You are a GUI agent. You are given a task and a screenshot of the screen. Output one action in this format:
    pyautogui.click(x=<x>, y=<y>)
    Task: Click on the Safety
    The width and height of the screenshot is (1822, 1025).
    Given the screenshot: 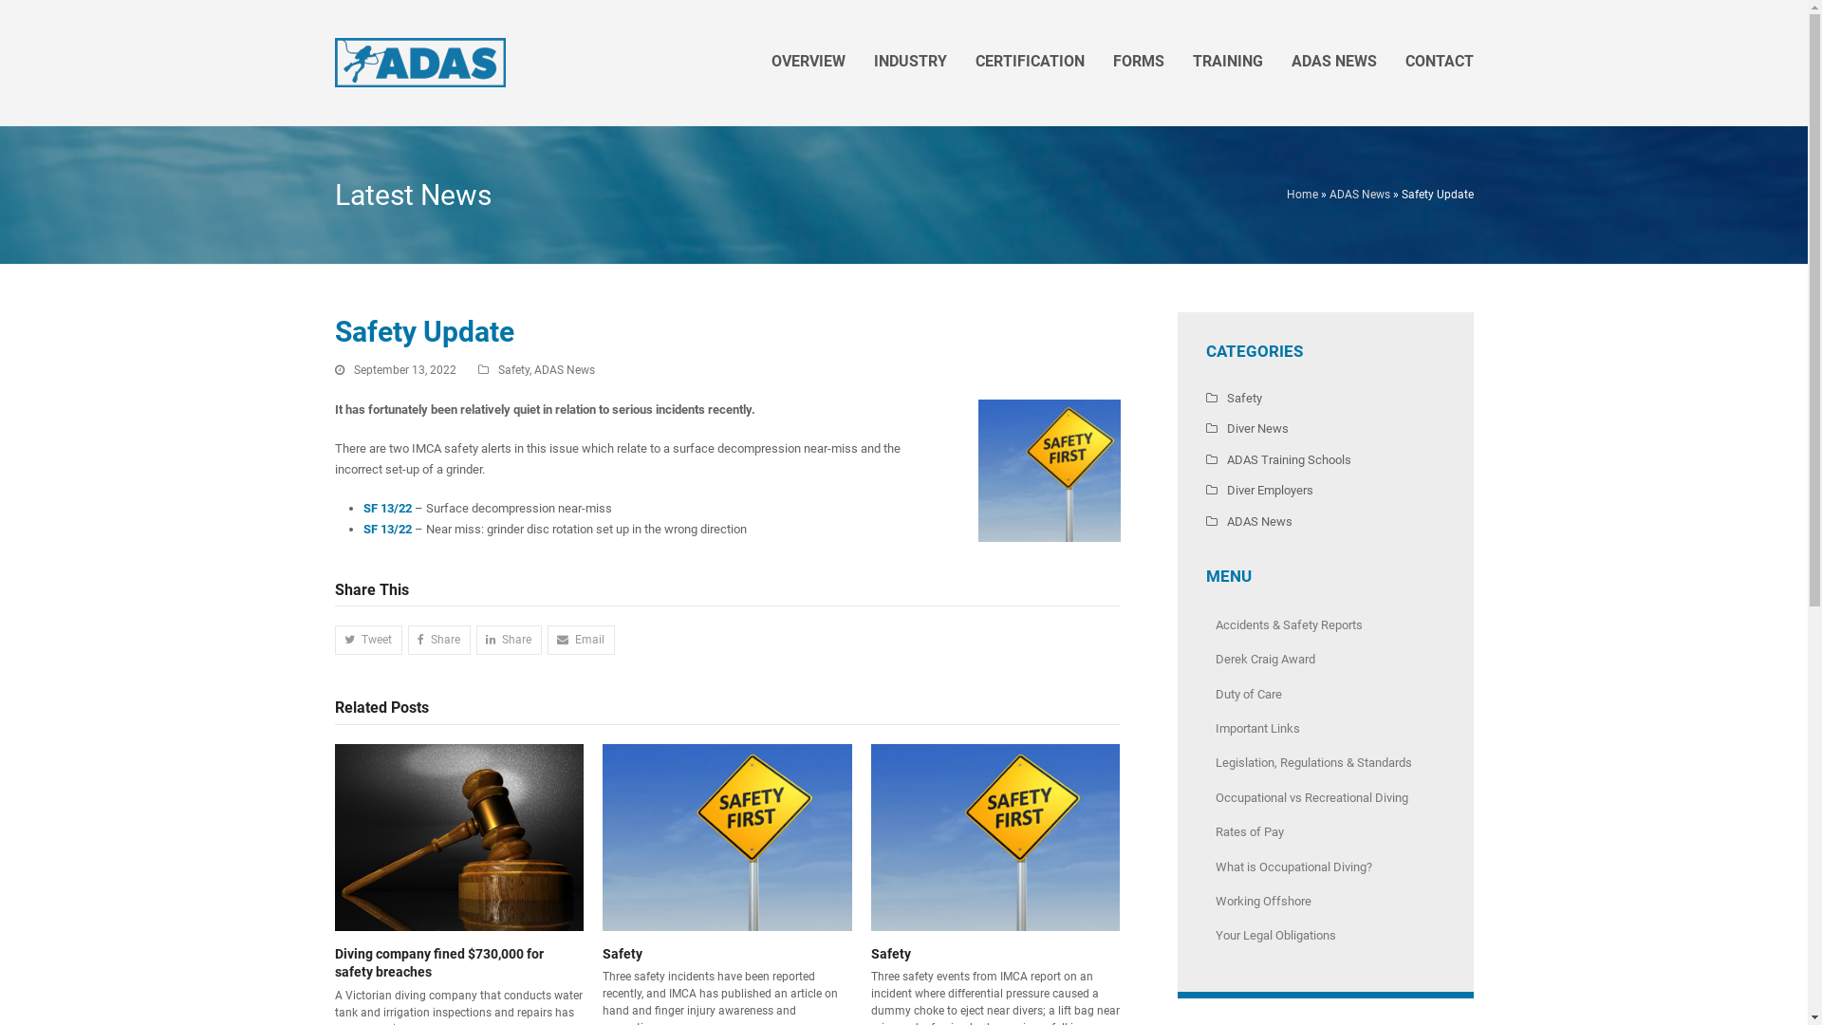 What is the action you would take?
    pyautogui.click(x=512, y=370)
    